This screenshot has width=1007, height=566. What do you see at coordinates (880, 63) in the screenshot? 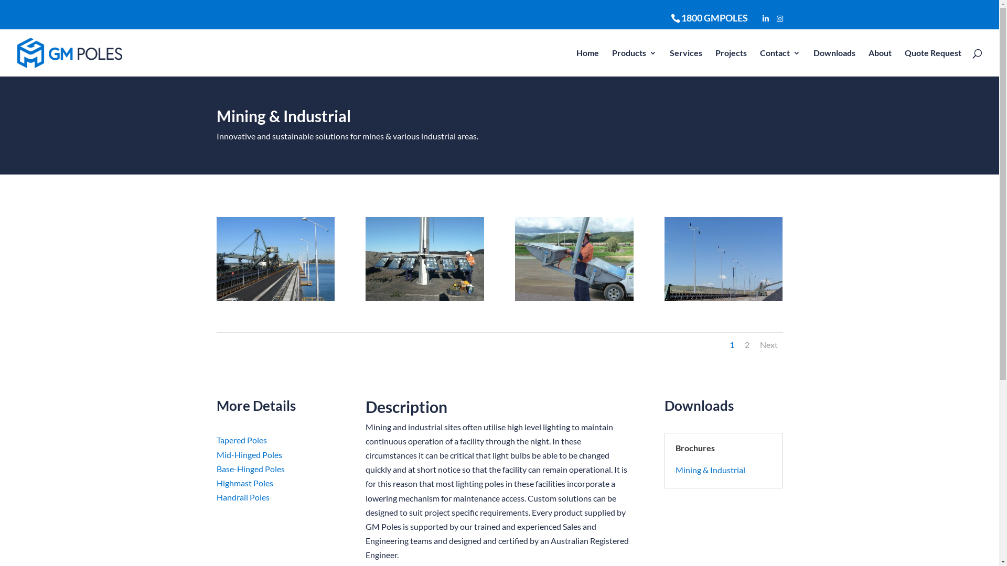
I see `About` at bounding box center [880, 63].